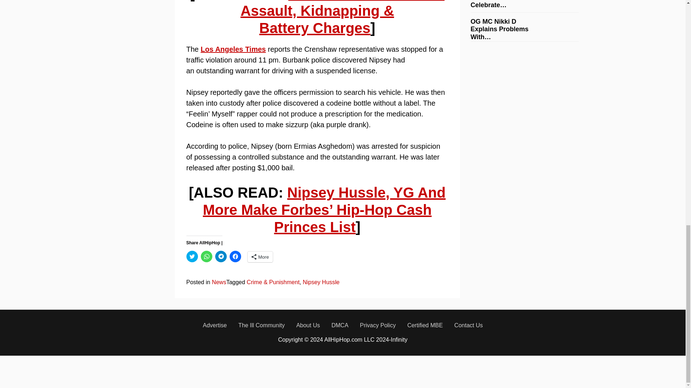 This screenshot has width=691, height=388. I want to click on Click to share on Facebook, so click(235, 257).